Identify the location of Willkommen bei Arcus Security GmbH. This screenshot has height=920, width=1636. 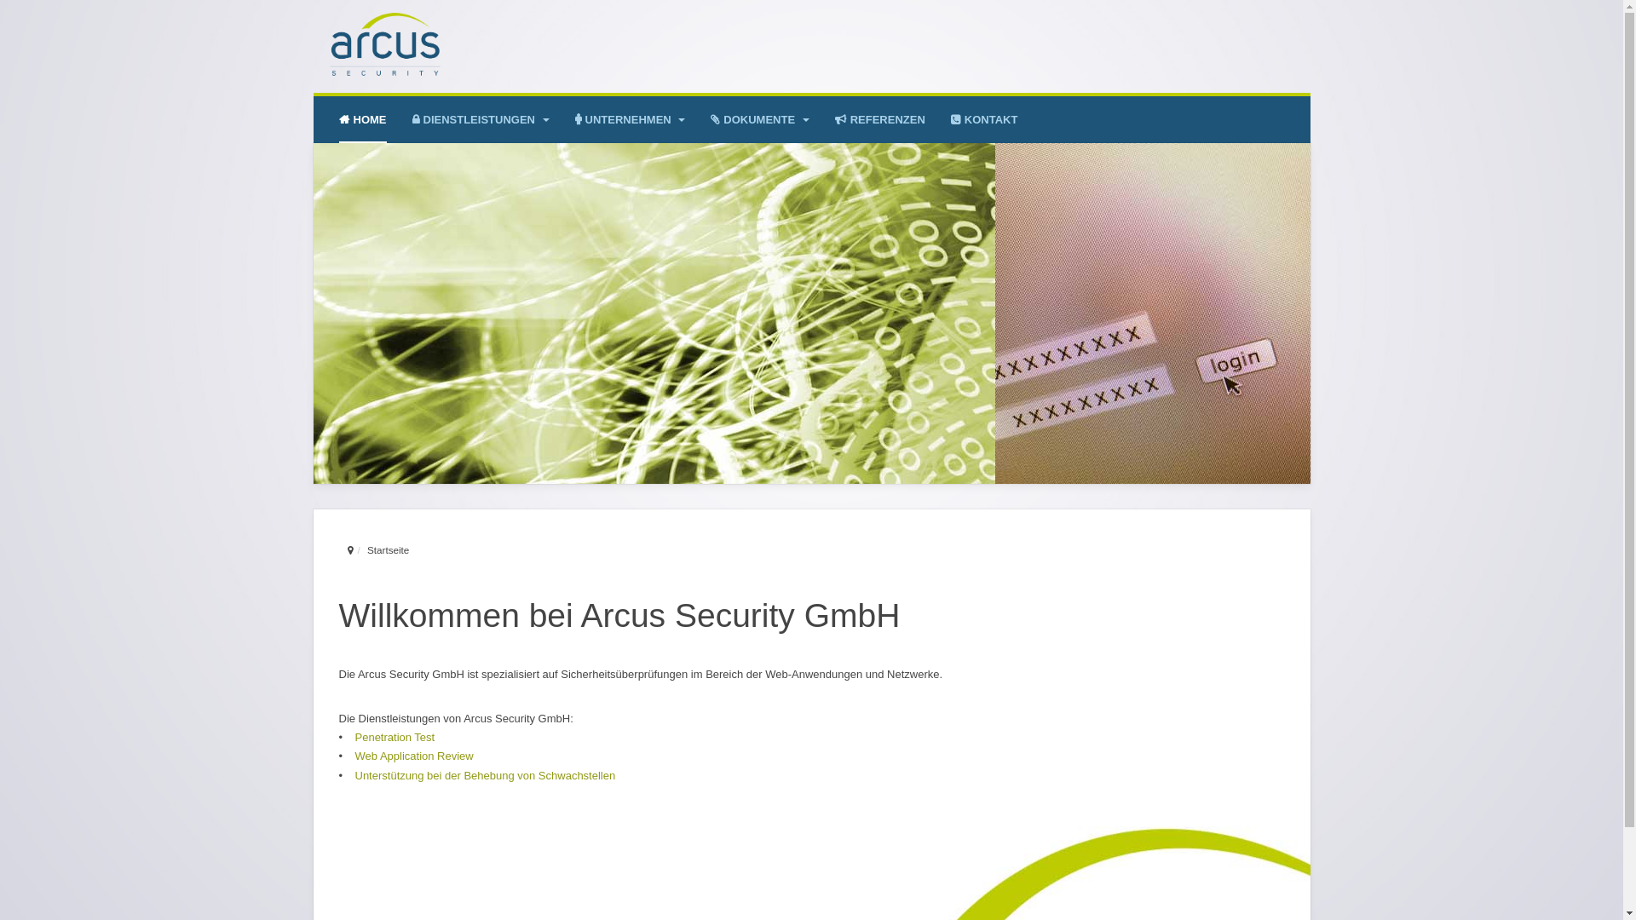
(620, 615).